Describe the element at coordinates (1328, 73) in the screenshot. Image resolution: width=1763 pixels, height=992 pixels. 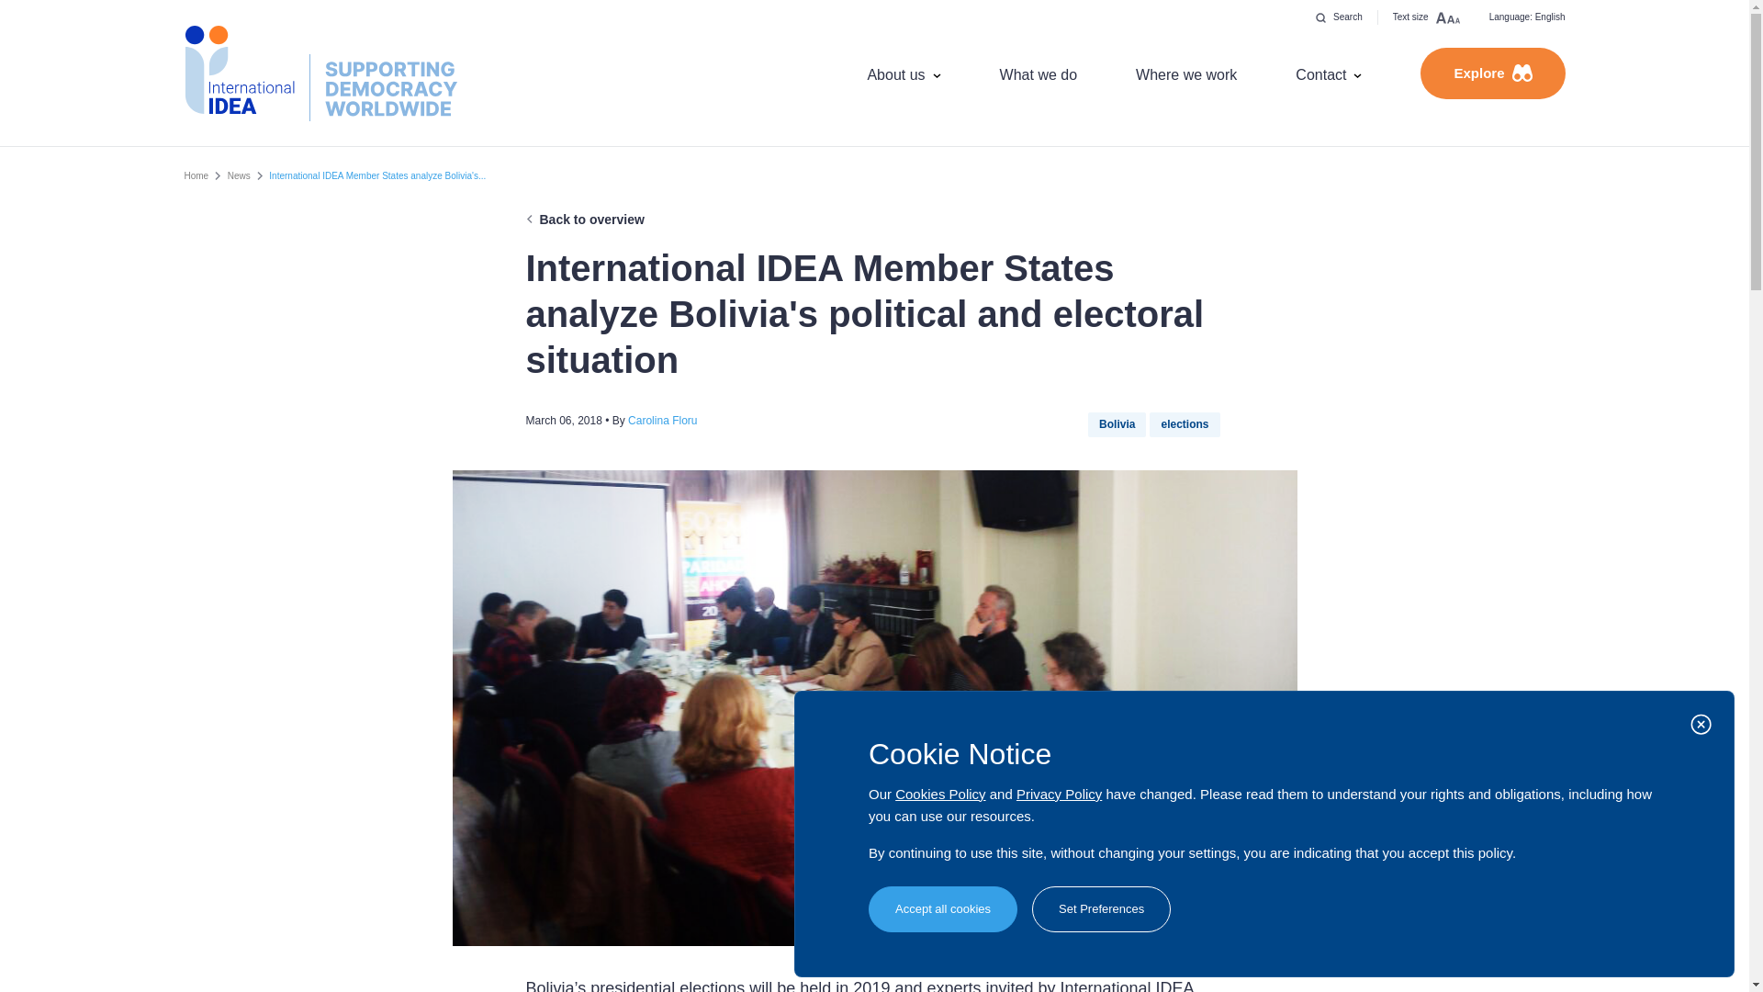
I see `Contact` at that location.